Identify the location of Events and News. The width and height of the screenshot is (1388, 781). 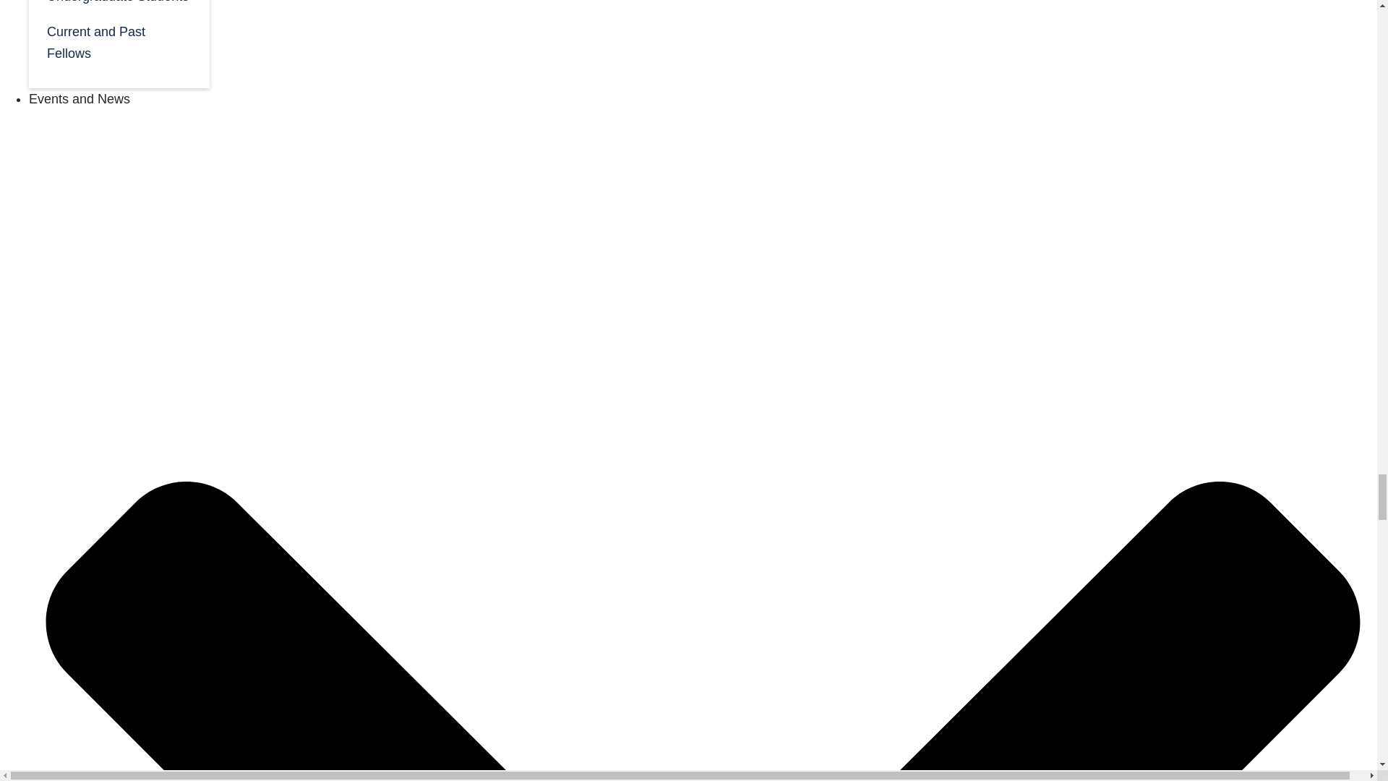
(80, 98).